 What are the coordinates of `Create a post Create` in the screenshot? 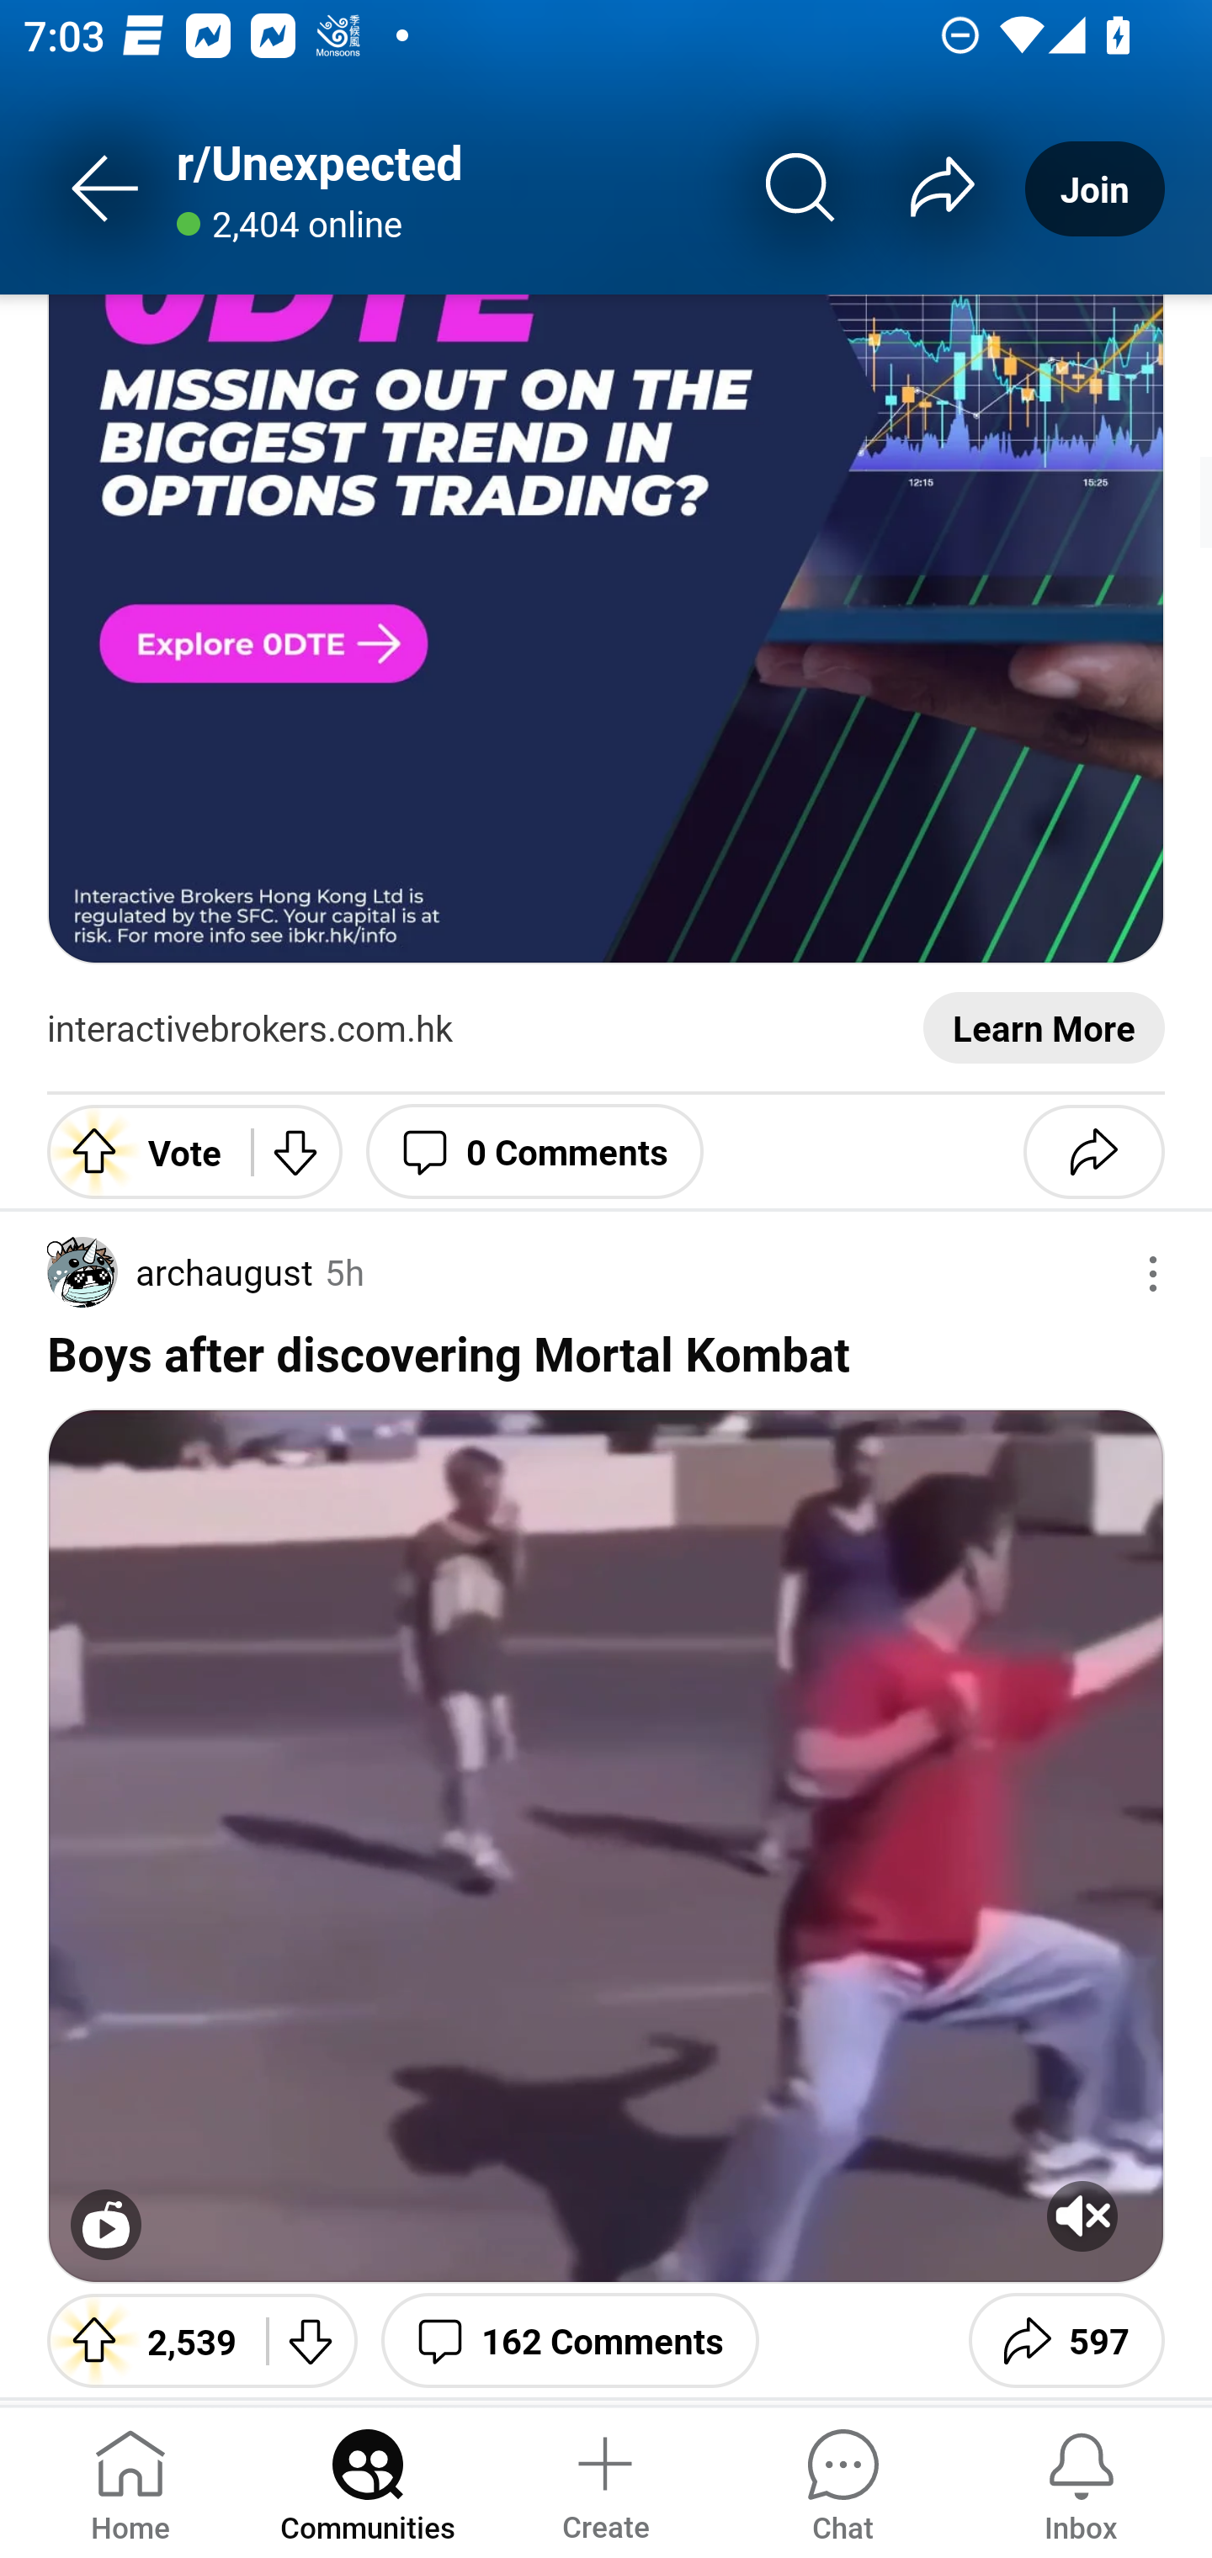 It's located at (604, 2481).